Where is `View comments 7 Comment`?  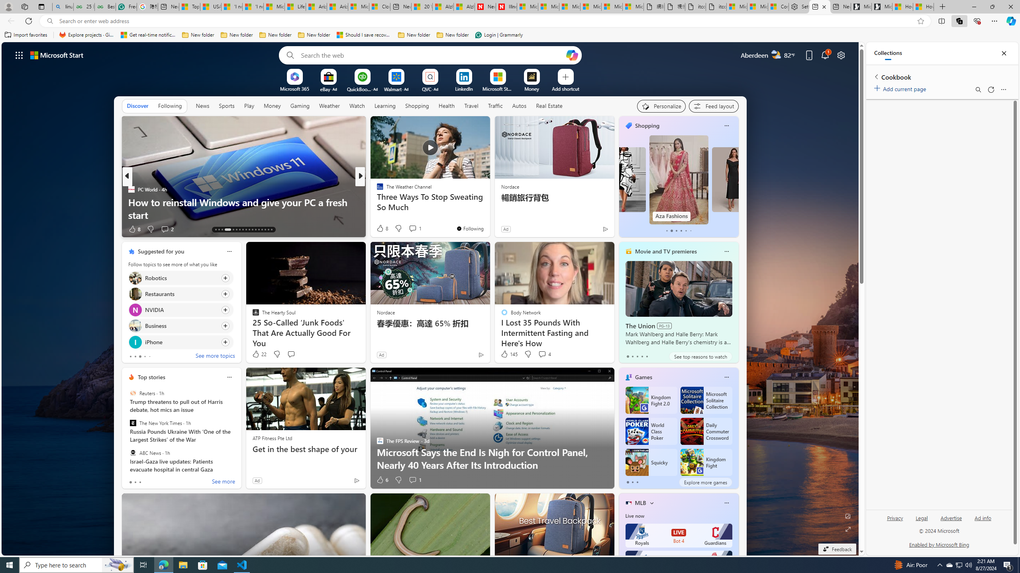
View comments 7 Comment is located at coordinates (413, 229).